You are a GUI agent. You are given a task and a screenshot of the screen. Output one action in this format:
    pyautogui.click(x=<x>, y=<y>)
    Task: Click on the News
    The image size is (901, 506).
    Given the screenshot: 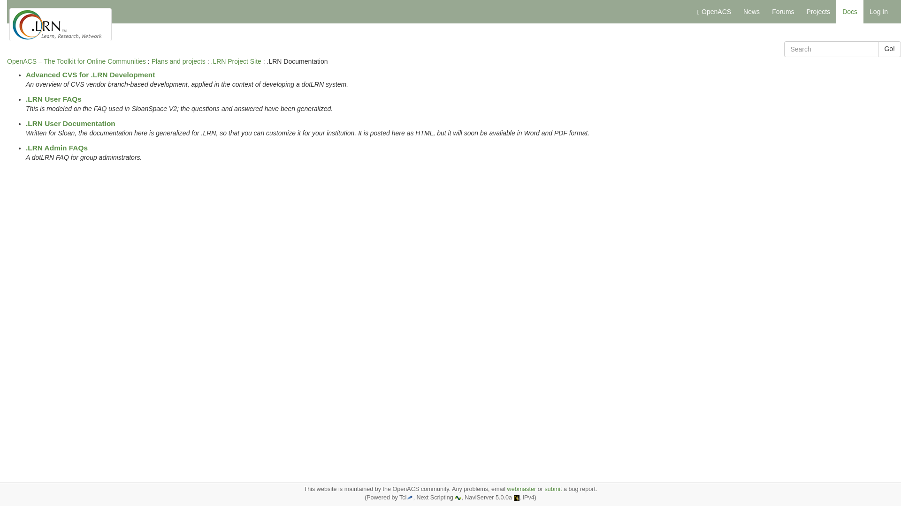 What is the action you would take?
    pyautogui.click(x=751, y=11)
    